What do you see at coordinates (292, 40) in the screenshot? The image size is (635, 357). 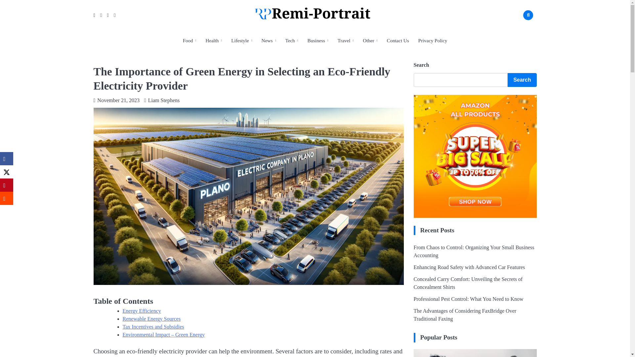 I see `Tech` at bounding box center [292, 40].